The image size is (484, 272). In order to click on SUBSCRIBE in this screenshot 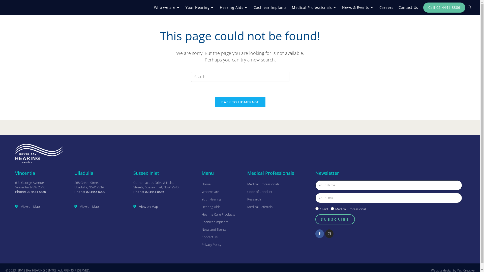, I will do `click(335, 219)`.